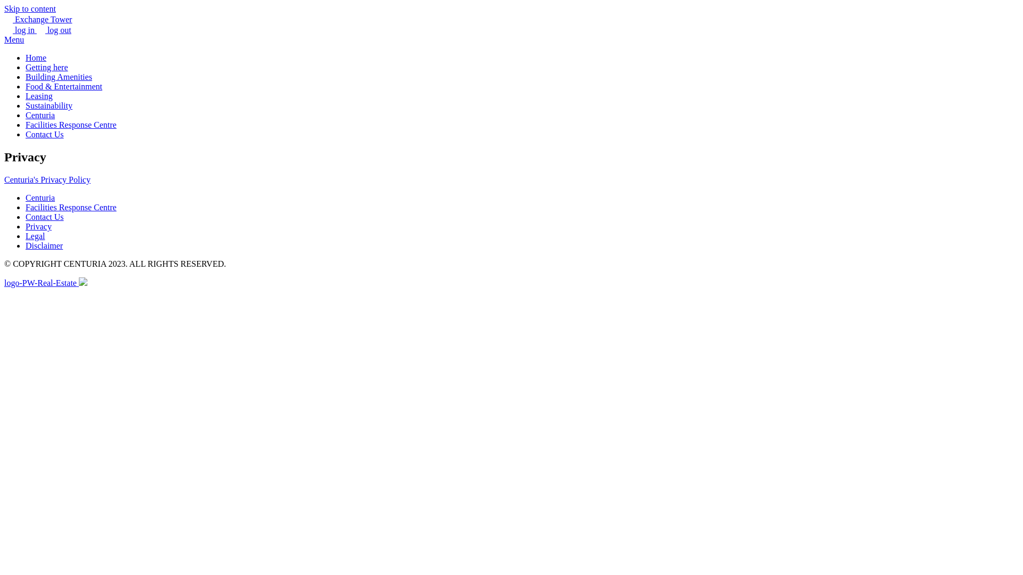 This screenshot has height=575, width=1023. I want to click on log in, so click(20, 30).